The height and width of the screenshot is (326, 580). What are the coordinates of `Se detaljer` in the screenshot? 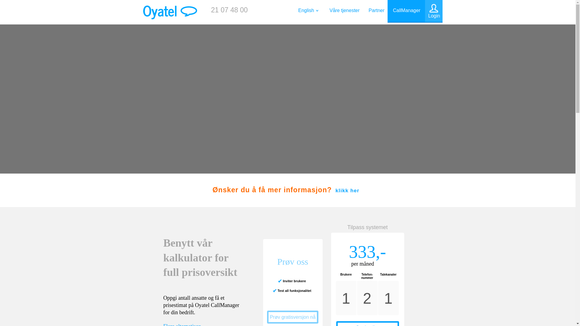 It's located at (367, 324).